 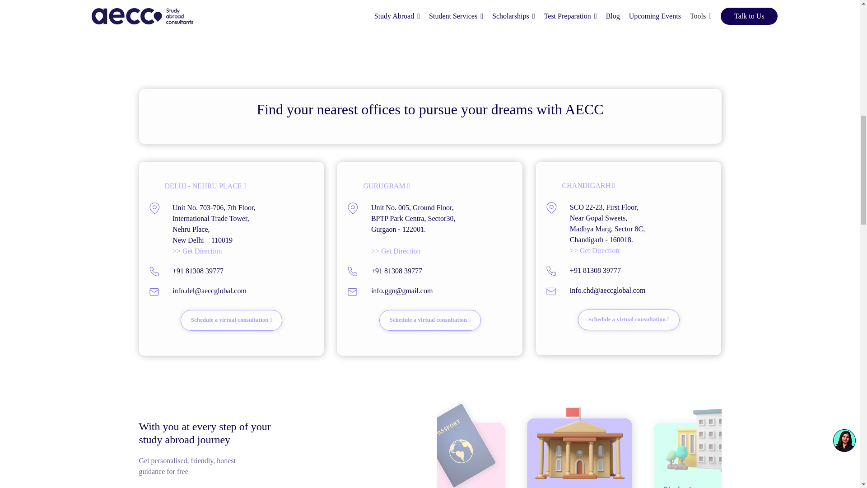 What do you see at coordinates (594, 250) in the screenshot?
I see `Get Direction` at bounding box center [594, 250].